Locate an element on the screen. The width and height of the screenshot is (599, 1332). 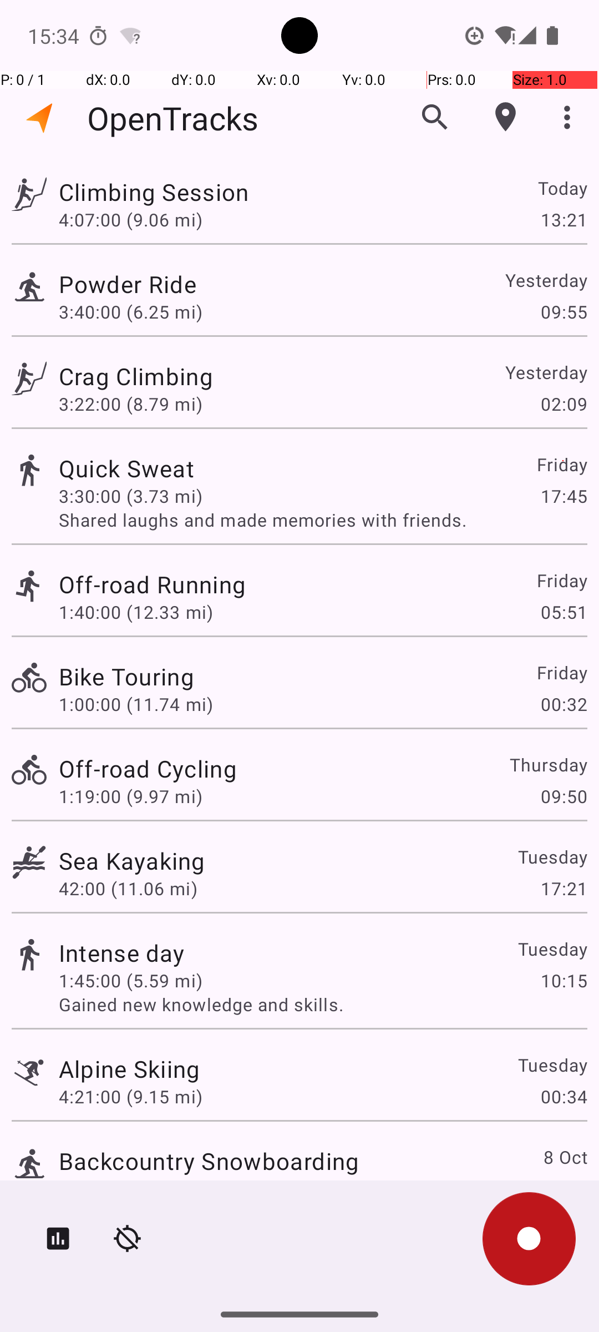
17:45 is located at coordinates (564, 496).